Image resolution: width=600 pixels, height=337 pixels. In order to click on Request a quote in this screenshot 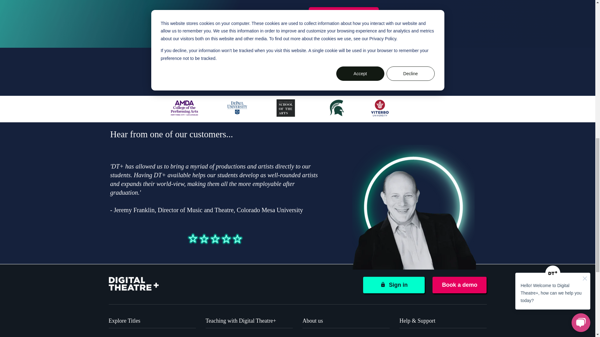, I will do `click(344, 15)`.